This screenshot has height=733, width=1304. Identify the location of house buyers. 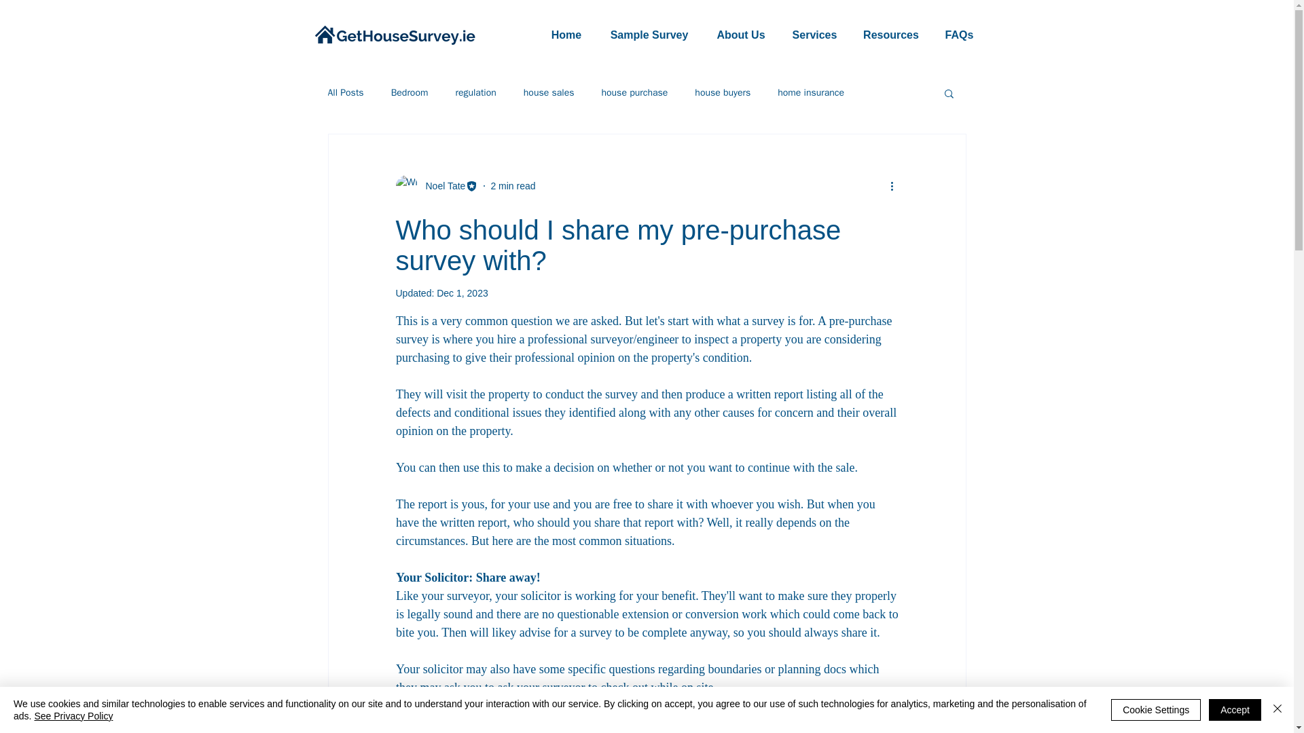
(723, 92).